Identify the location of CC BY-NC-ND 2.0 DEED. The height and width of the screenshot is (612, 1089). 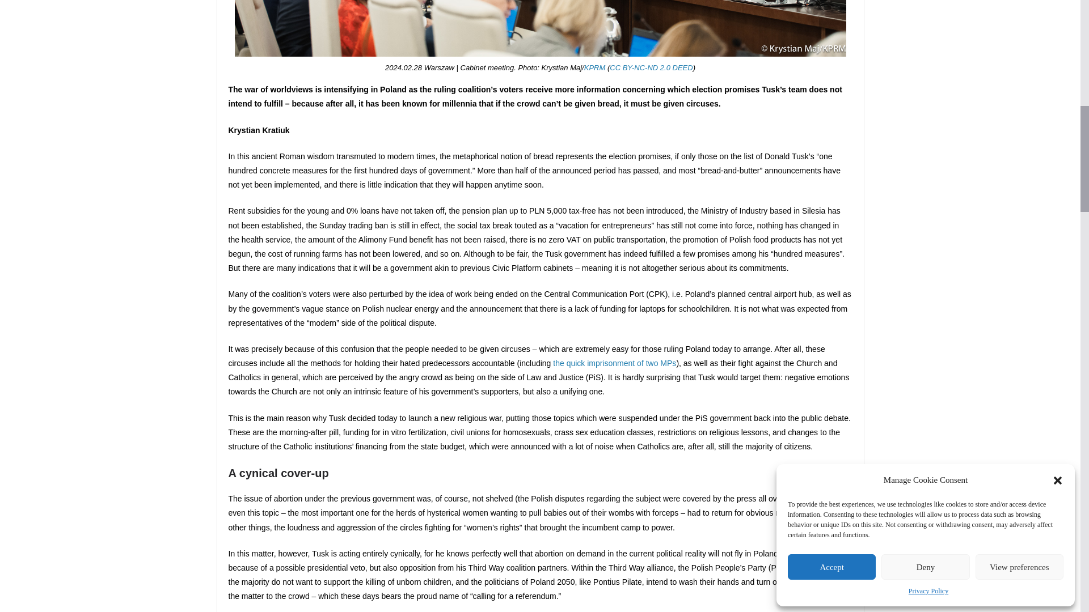
(651, 68).